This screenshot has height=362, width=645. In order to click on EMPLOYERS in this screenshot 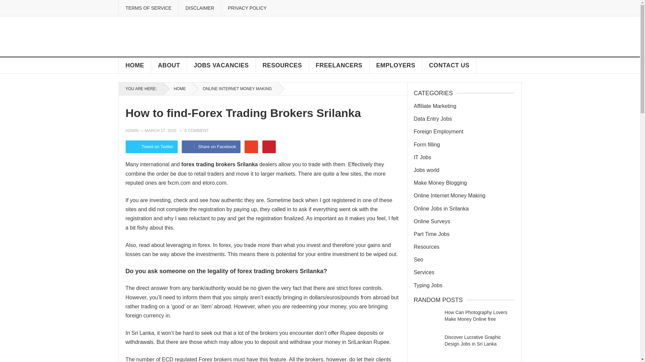, I will do `click(396, 65)`.